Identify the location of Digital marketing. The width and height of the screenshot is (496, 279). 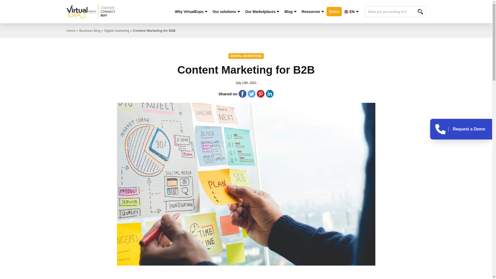
(246, 56).